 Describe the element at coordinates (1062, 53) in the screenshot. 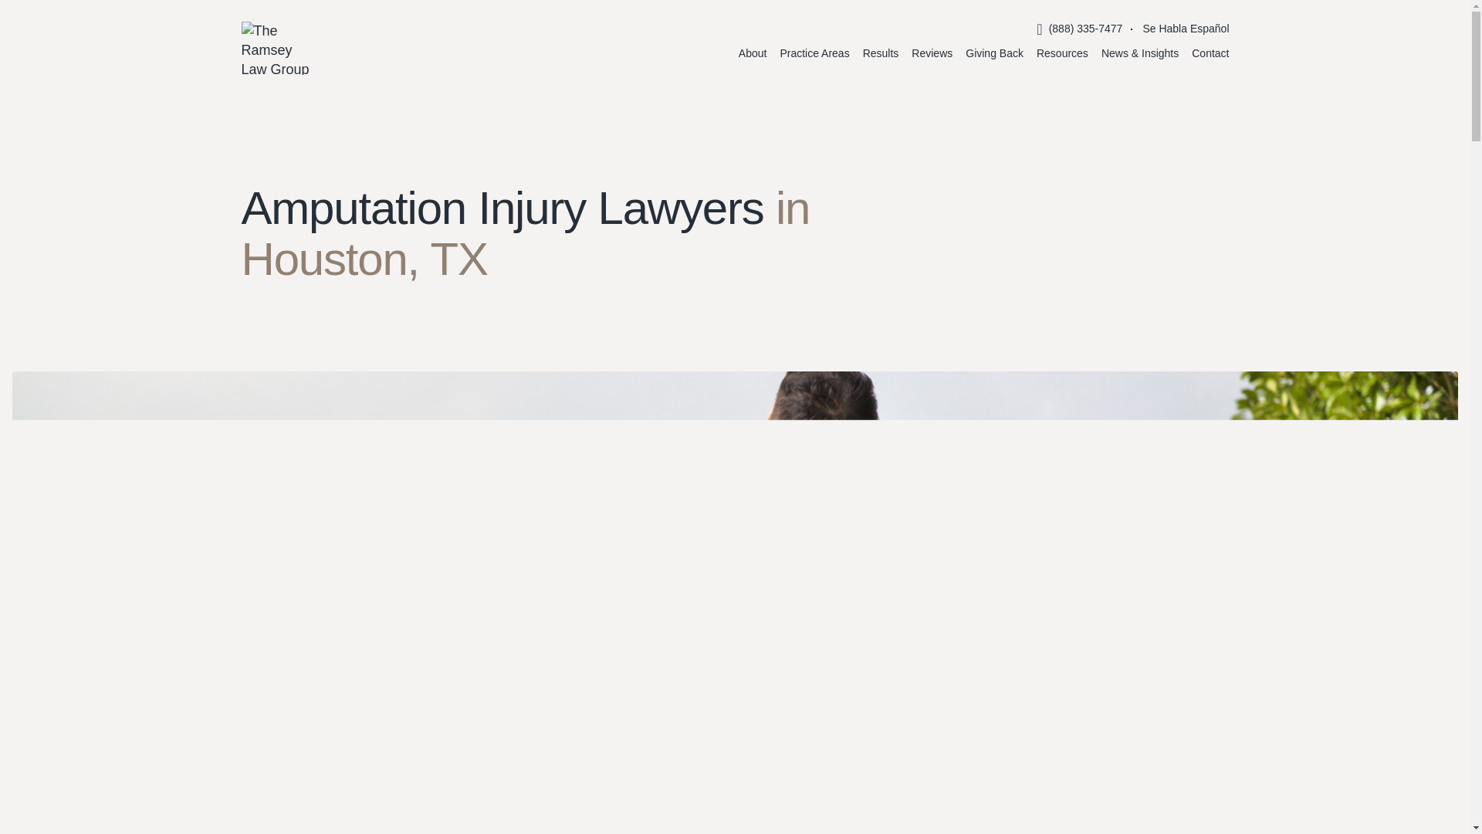

I see `Resources` at that location.